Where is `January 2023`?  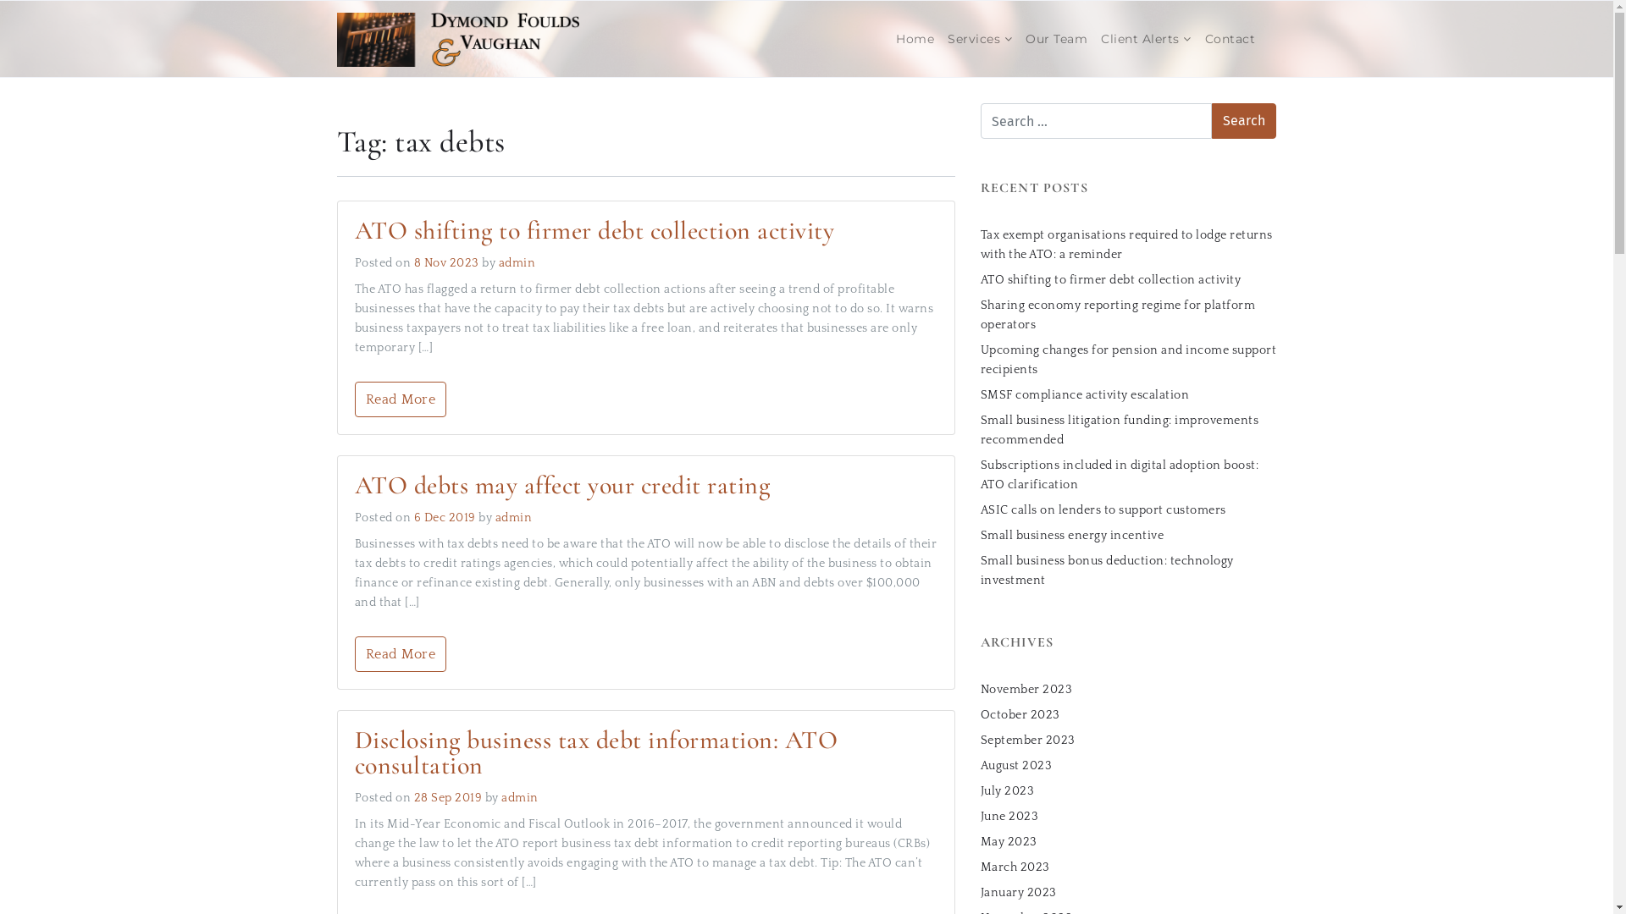
January 2023 is located at coordinates (1019, 892).